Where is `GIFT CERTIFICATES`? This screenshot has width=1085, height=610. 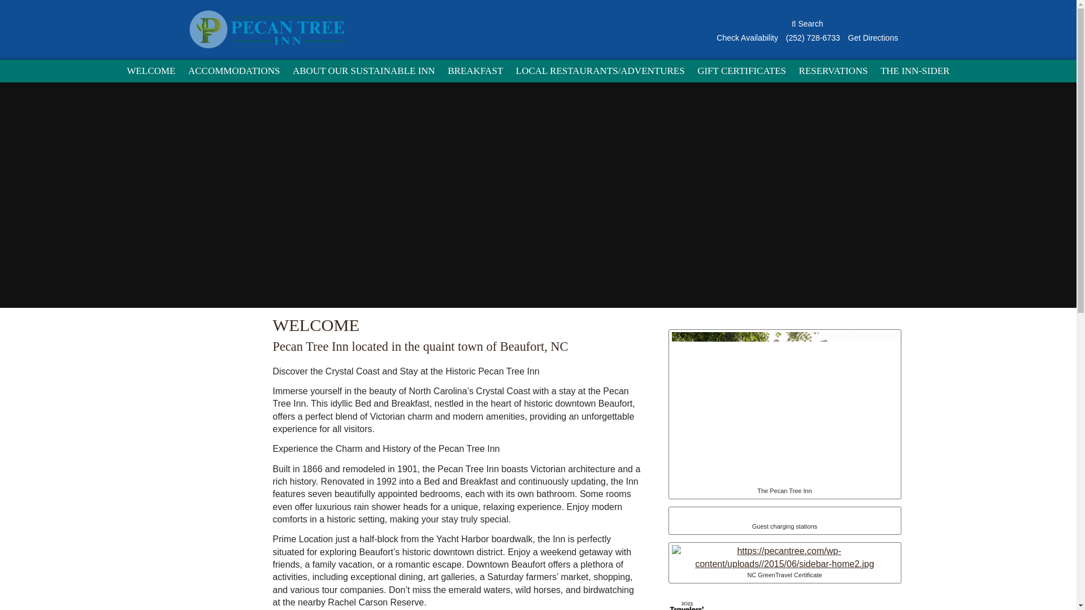
GIFT CERTIFICATES is located at coordinates (741, 71).